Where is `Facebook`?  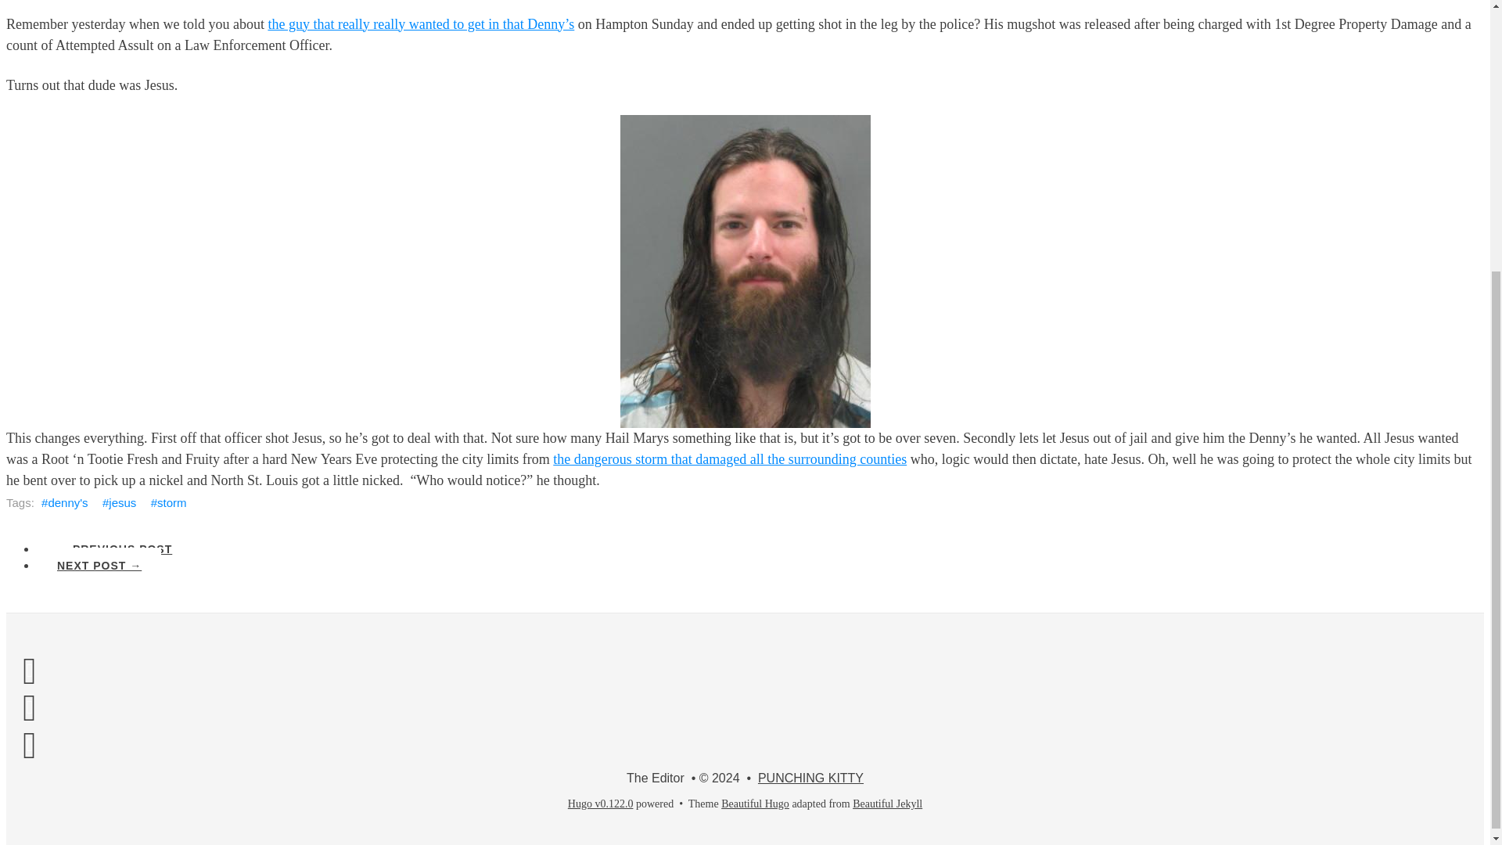
Facebook is located at coordinates (29, 670).